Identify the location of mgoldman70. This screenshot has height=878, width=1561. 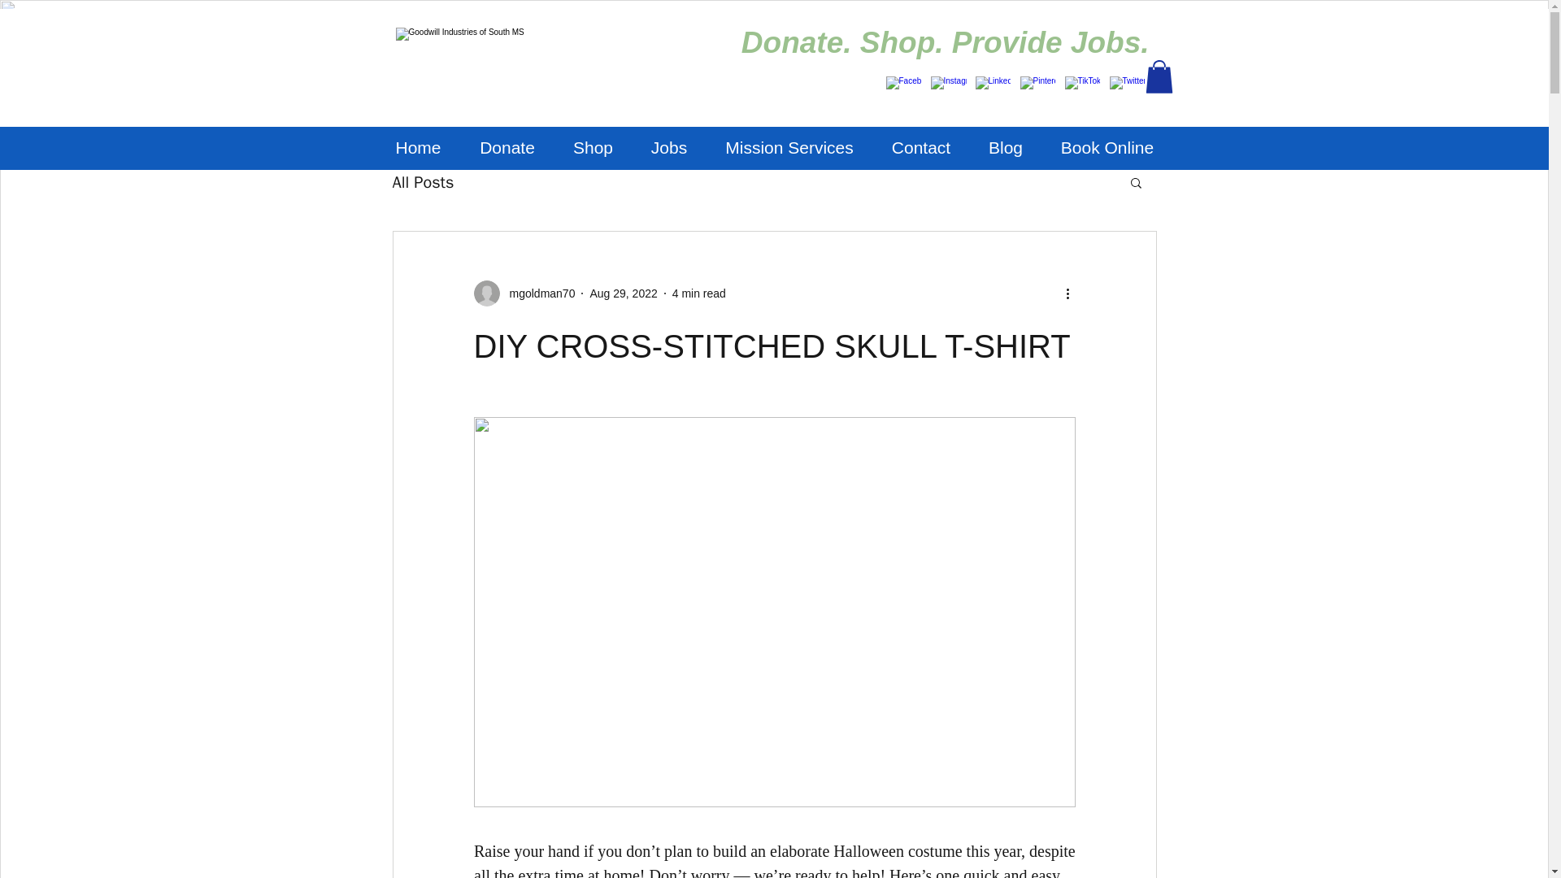
(537, 293).